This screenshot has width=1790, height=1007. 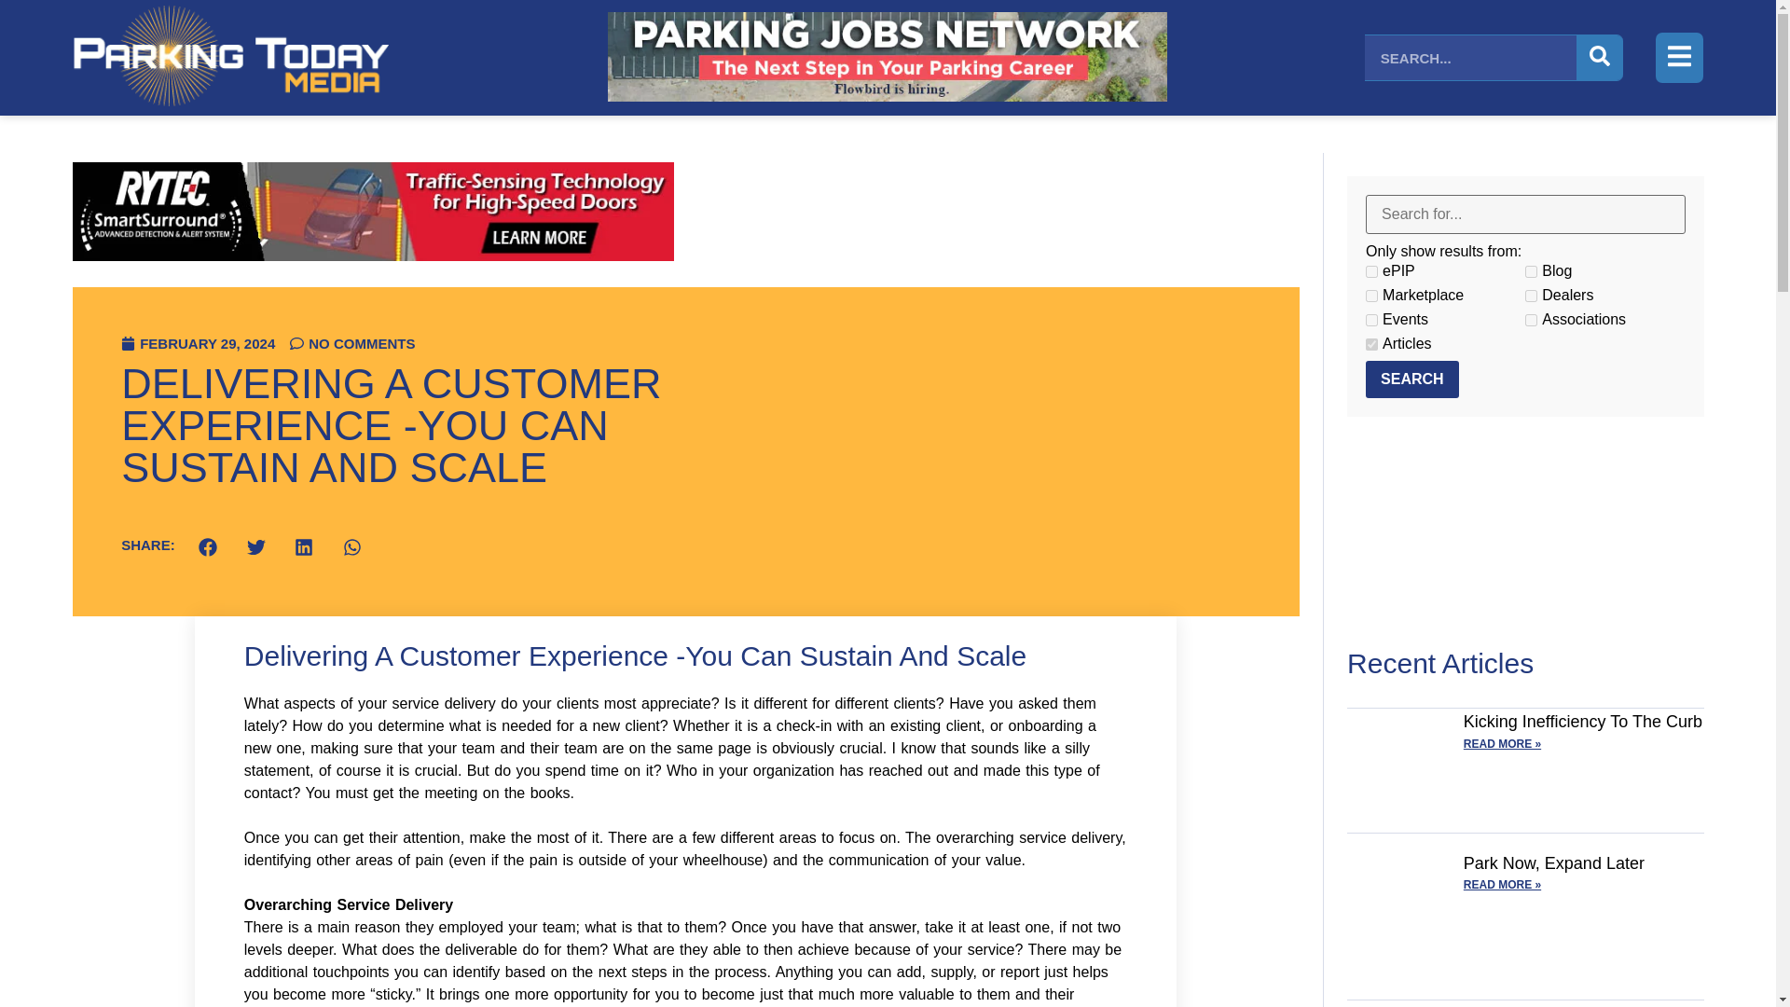 What do you see at coordinates (1371, 319) in the screenshot?
I see `Events` at bounding box center [1371, 319].